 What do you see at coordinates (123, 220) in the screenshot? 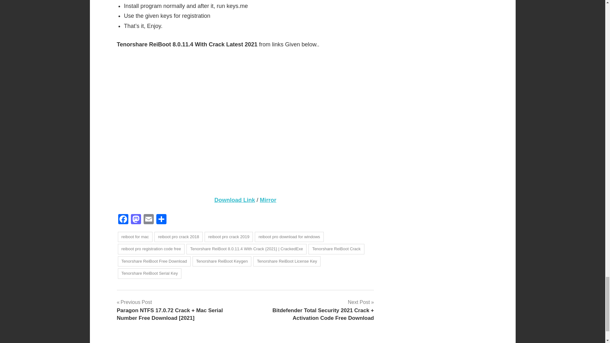
I see `Facebook` at bounding box center [123, 220].